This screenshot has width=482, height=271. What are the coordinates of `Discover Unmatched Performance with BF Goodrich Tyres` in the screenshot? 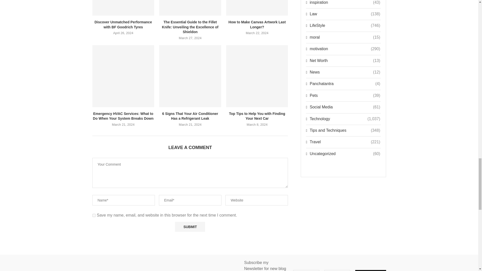 It's located at (123, 8).